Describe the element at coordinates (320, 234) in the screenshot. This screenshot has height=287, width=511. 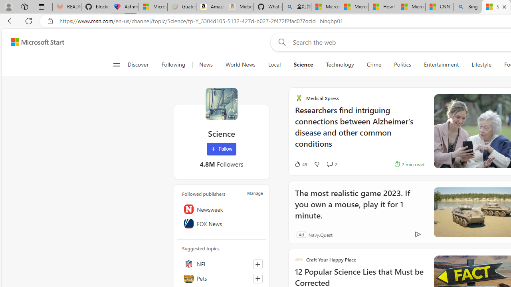
I see `Navy.Quest` at that location.